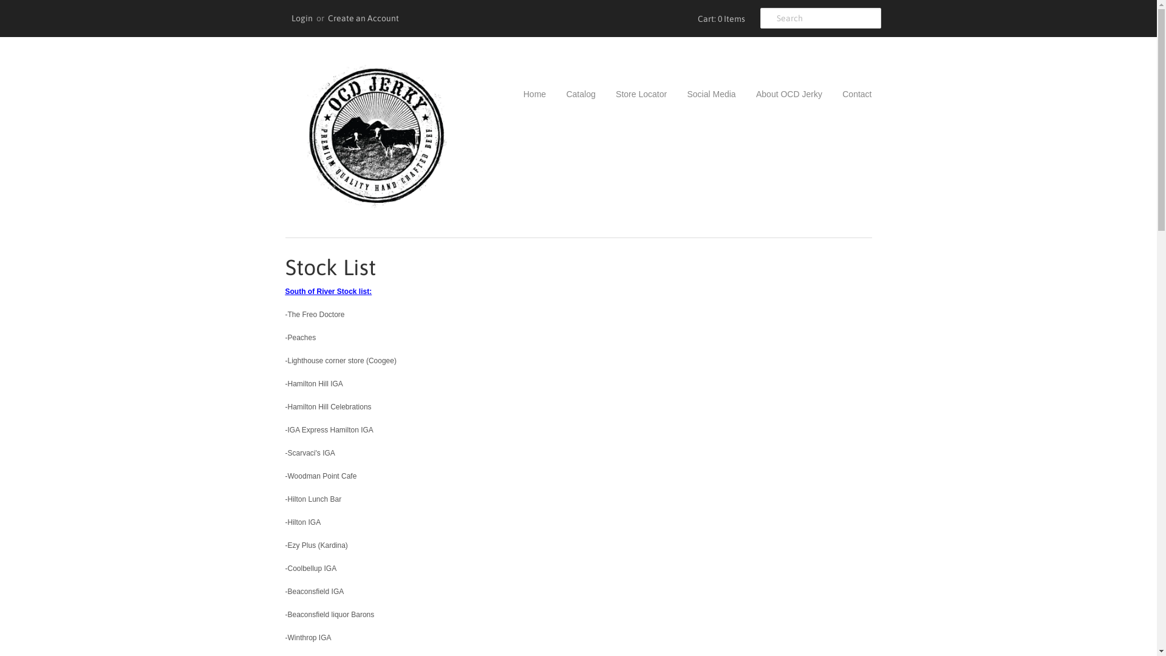 The image size is (1166, 656). I want to click on Store Locator, so click(632, 94).